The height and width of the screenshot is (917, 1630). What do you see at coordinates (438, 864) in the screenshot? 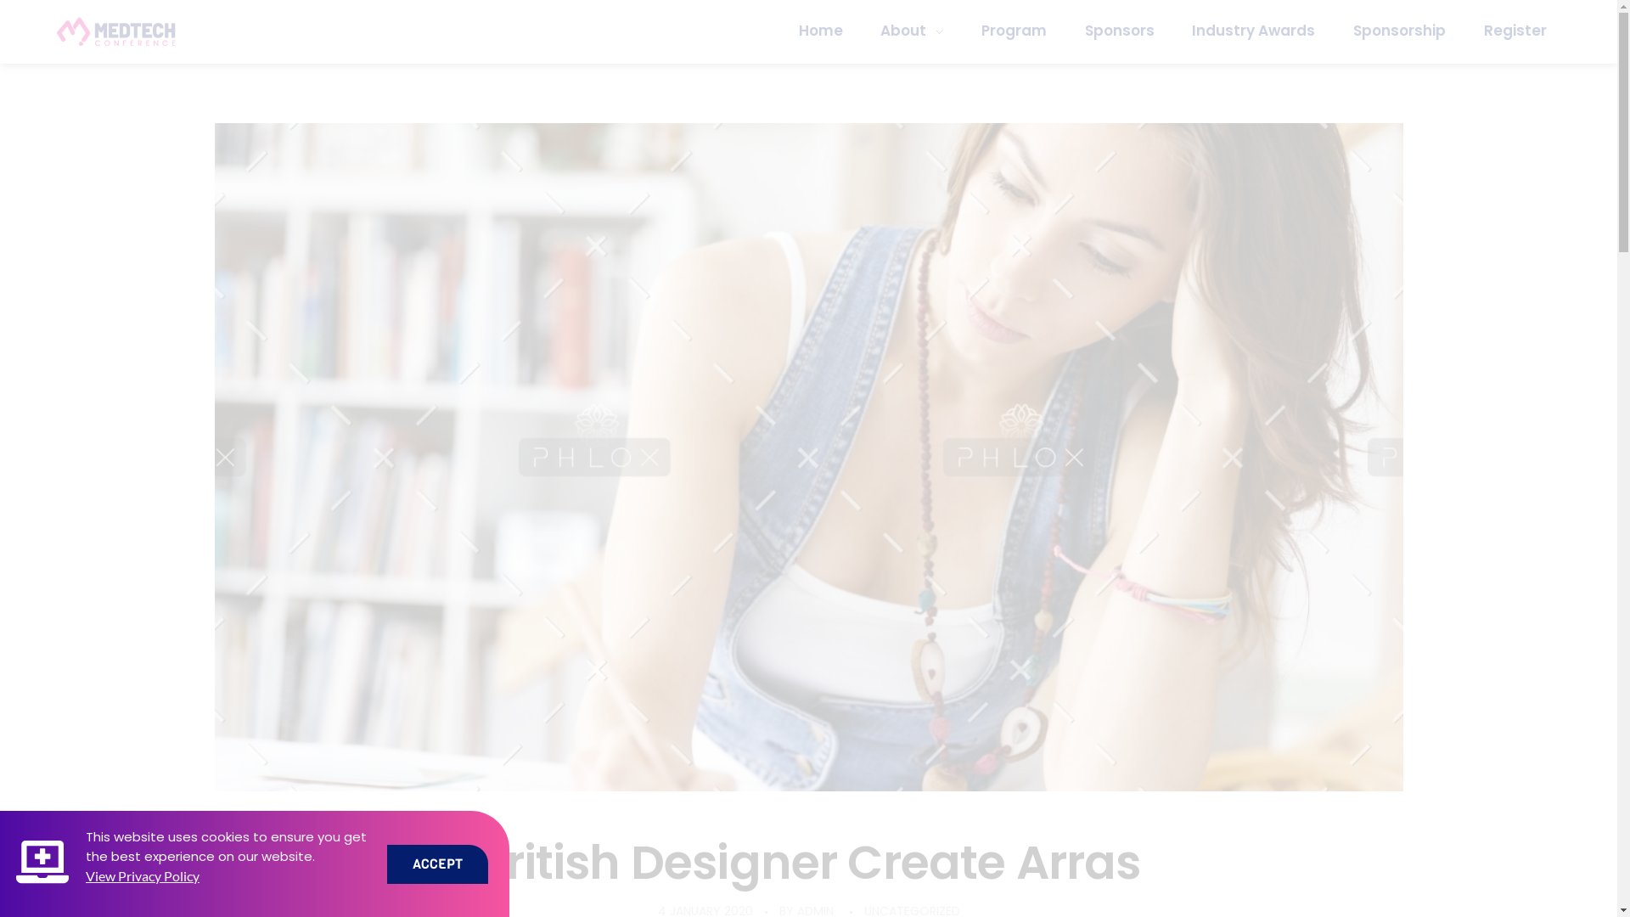
I see `ACCEPT` at bounding box center [438, 864].